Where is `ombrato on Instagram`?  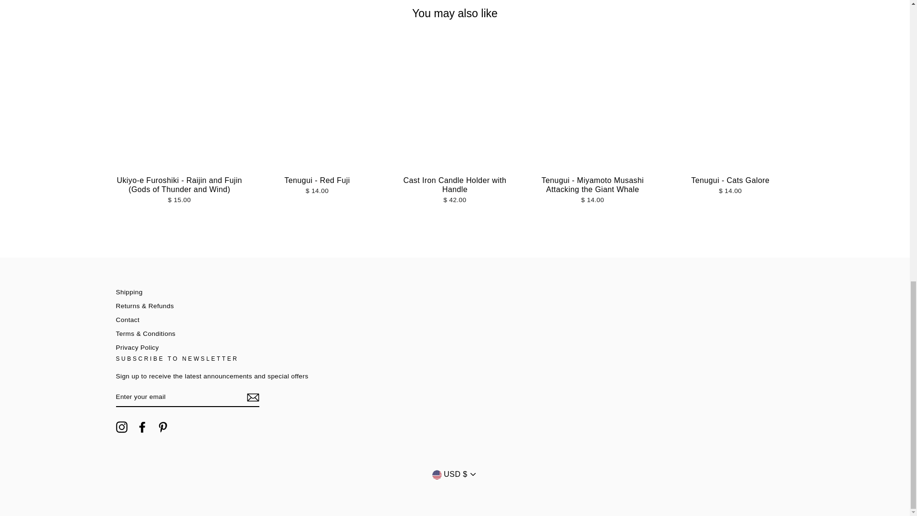
ombrato on Instagram is located at coordinates (121, 427).